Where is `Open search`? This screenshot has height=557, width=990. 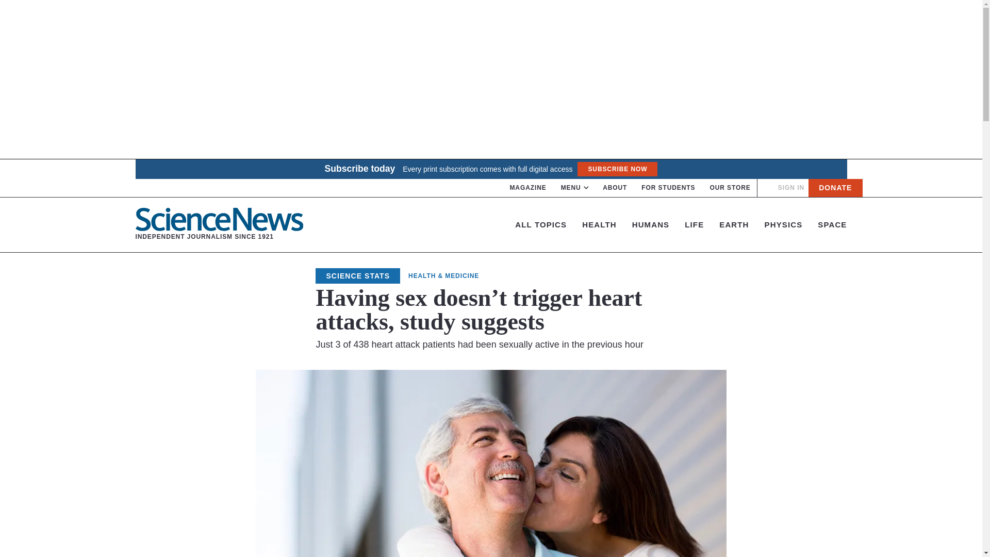 Open search is located at coordinates (767, 188).